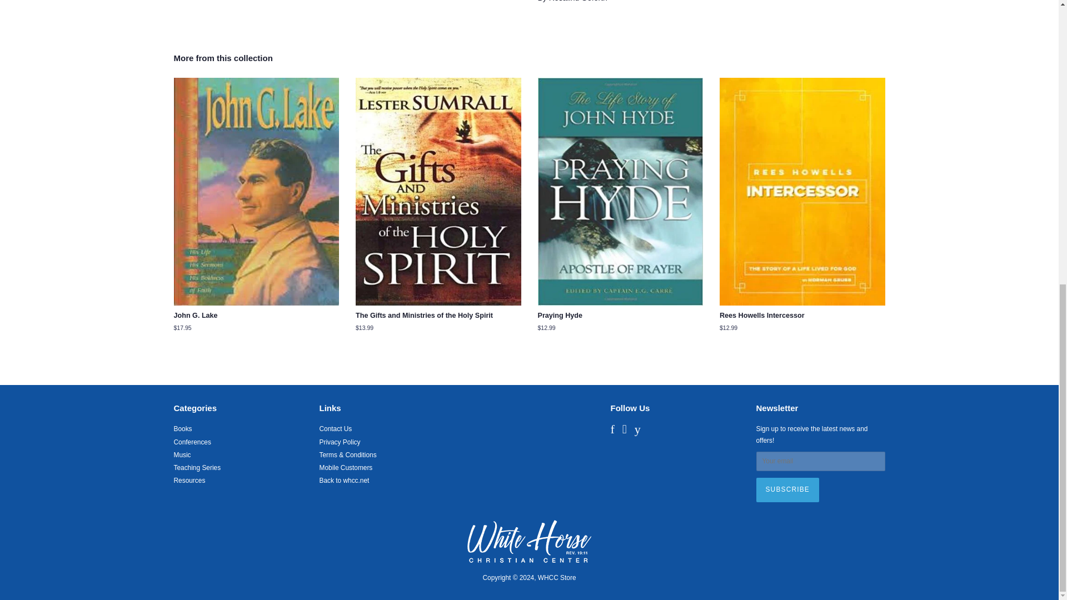 The width and height of the screenshot is (1067, 600). Describe the element at coordinates (340, 442) in the screenshot. I see `Privacy Policy` at that location.